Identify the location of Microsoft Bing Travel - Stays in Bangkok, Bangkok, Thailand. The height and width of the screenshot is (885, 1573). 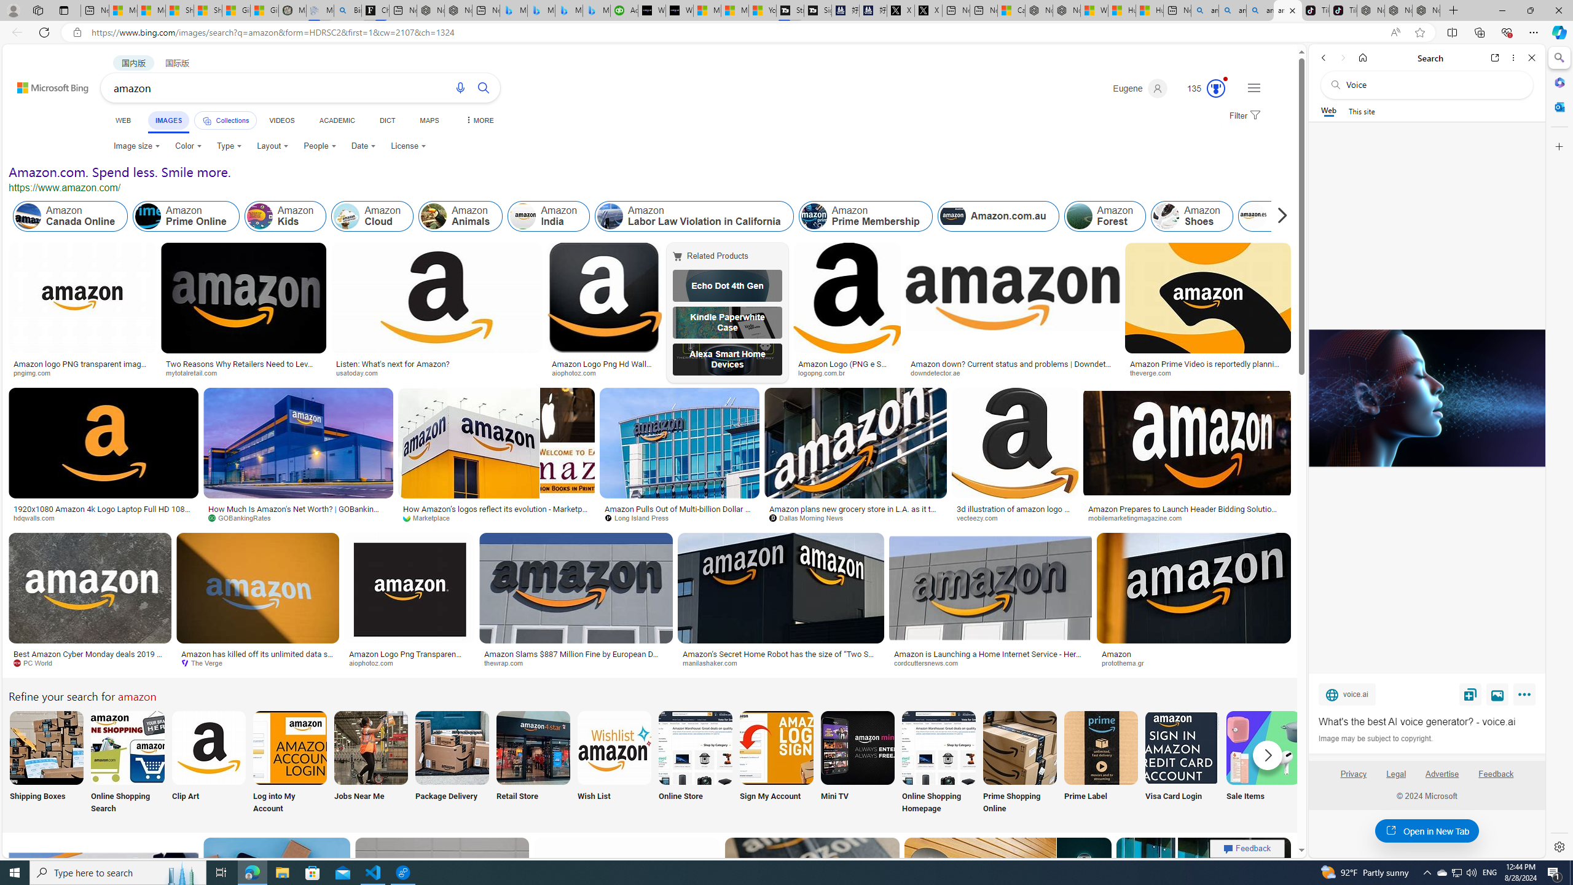
(541, 10).